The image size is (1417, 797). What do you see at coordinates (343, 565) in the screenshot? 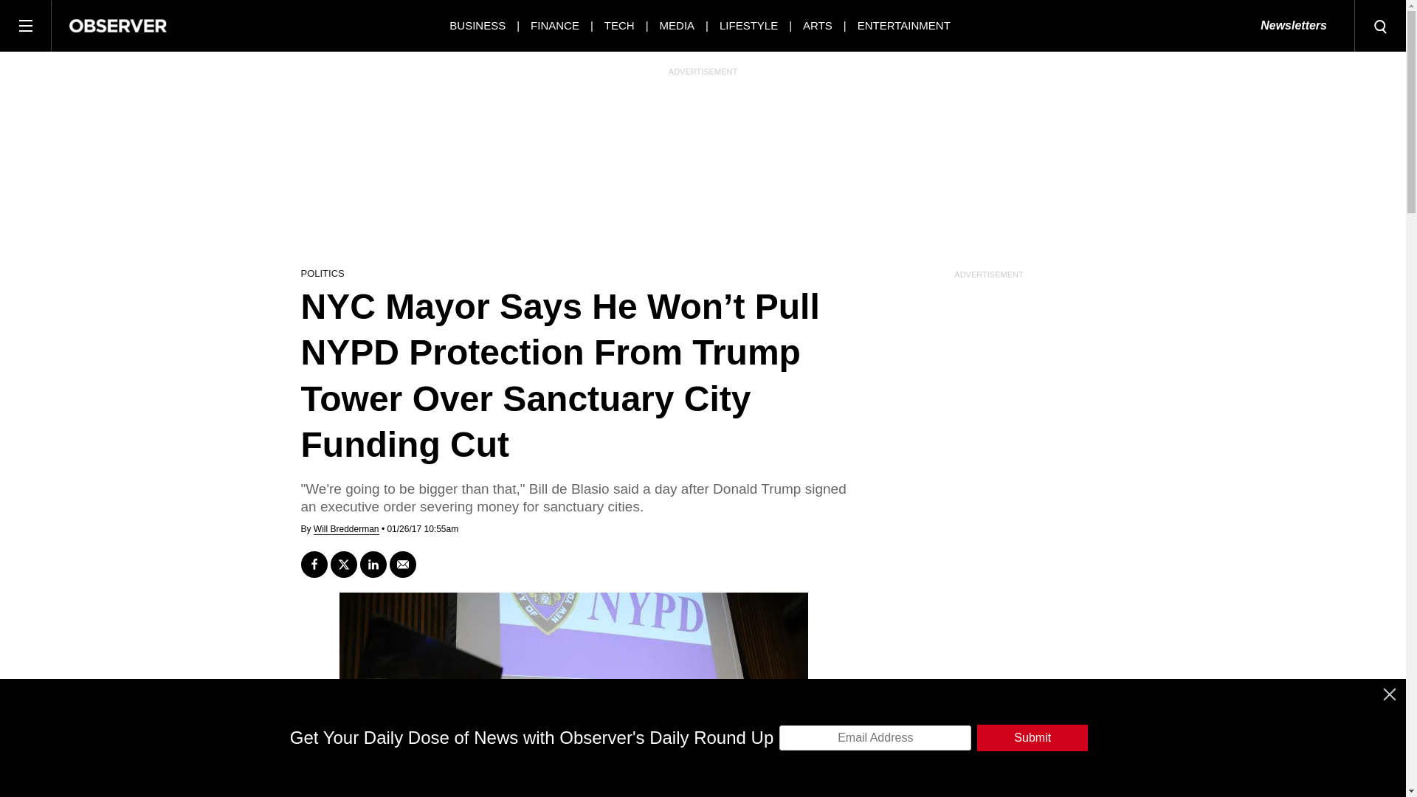
I see `Tweet` at bounding box center [343, 565].